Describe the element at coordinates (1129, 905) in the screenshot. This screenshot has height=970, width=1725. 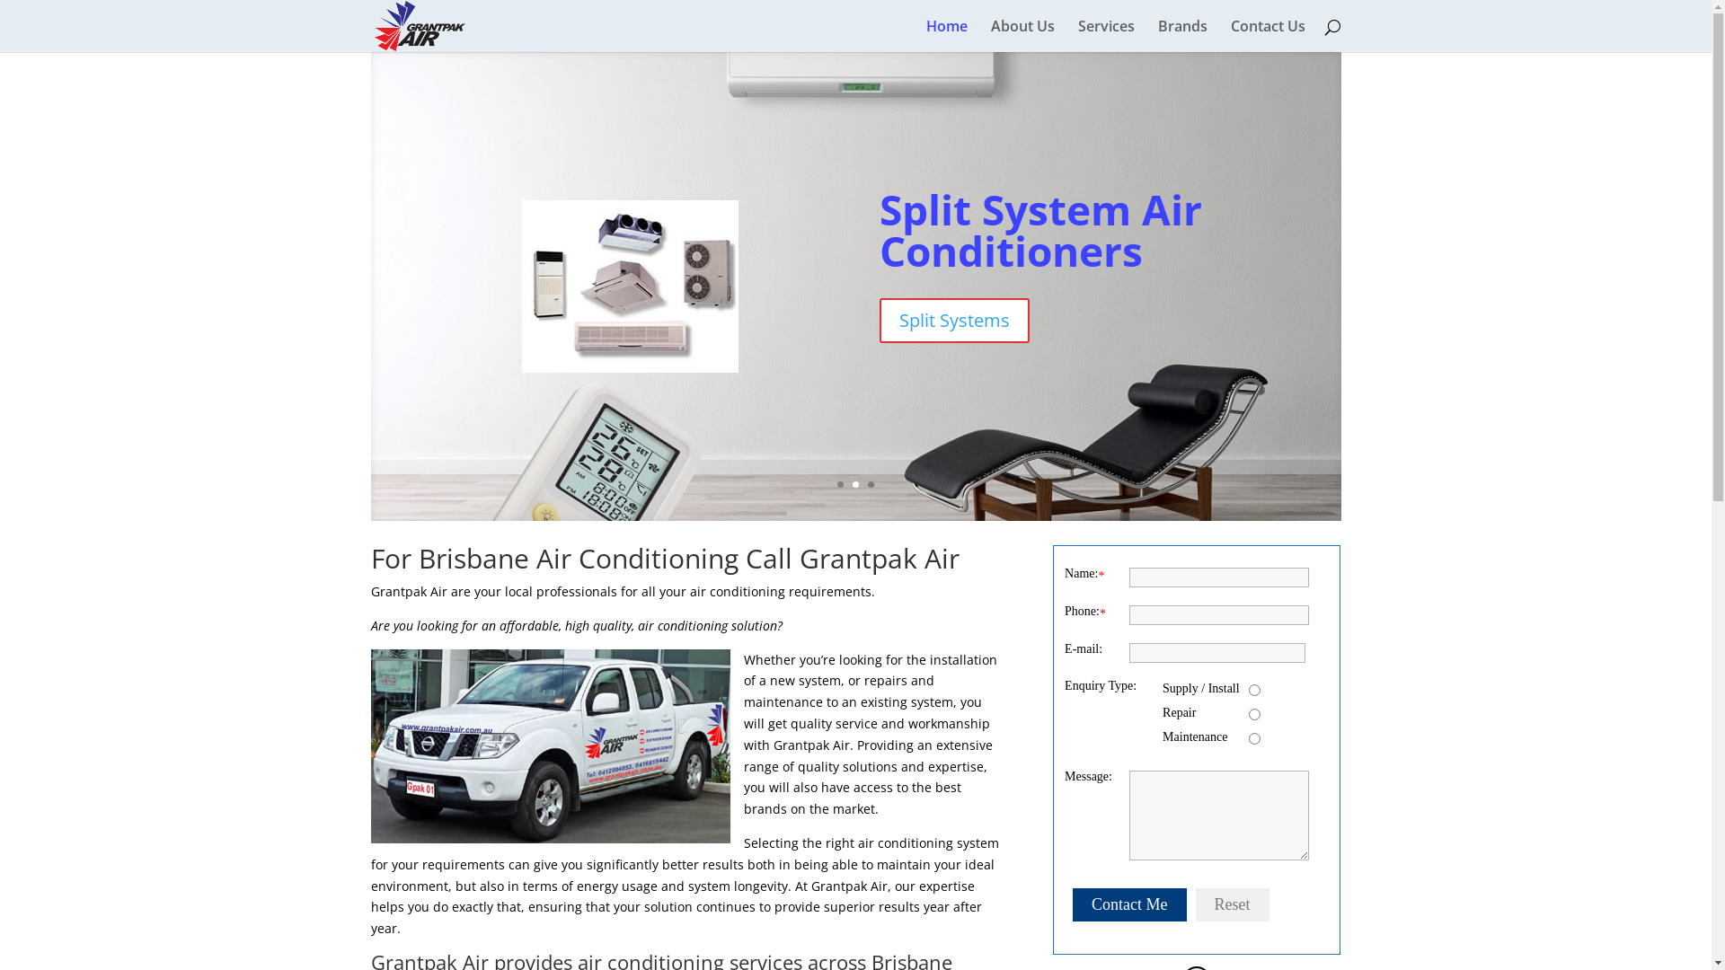
I see `Contact Me` at that location.